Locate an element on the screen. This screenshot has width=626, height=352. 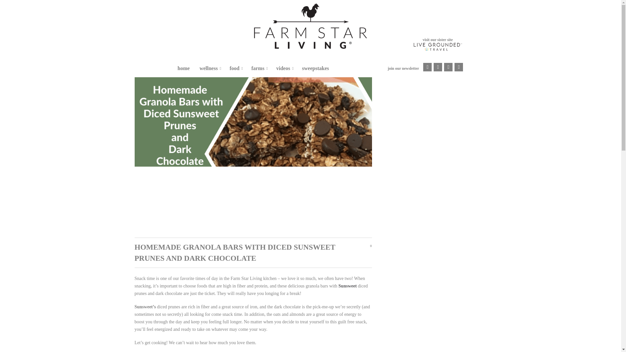
Facebook is located at coordinates (427, 67).